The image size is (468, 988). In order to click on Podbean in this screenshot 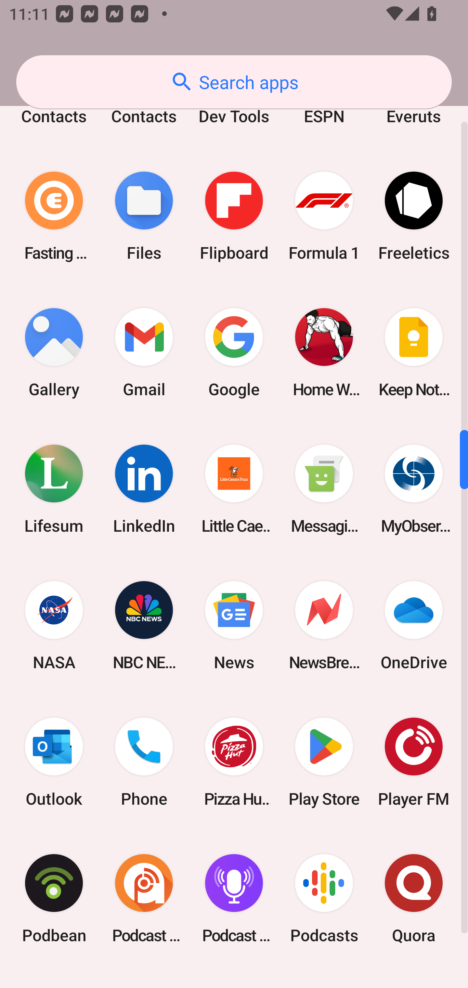, I will do `click(54, 898)`.